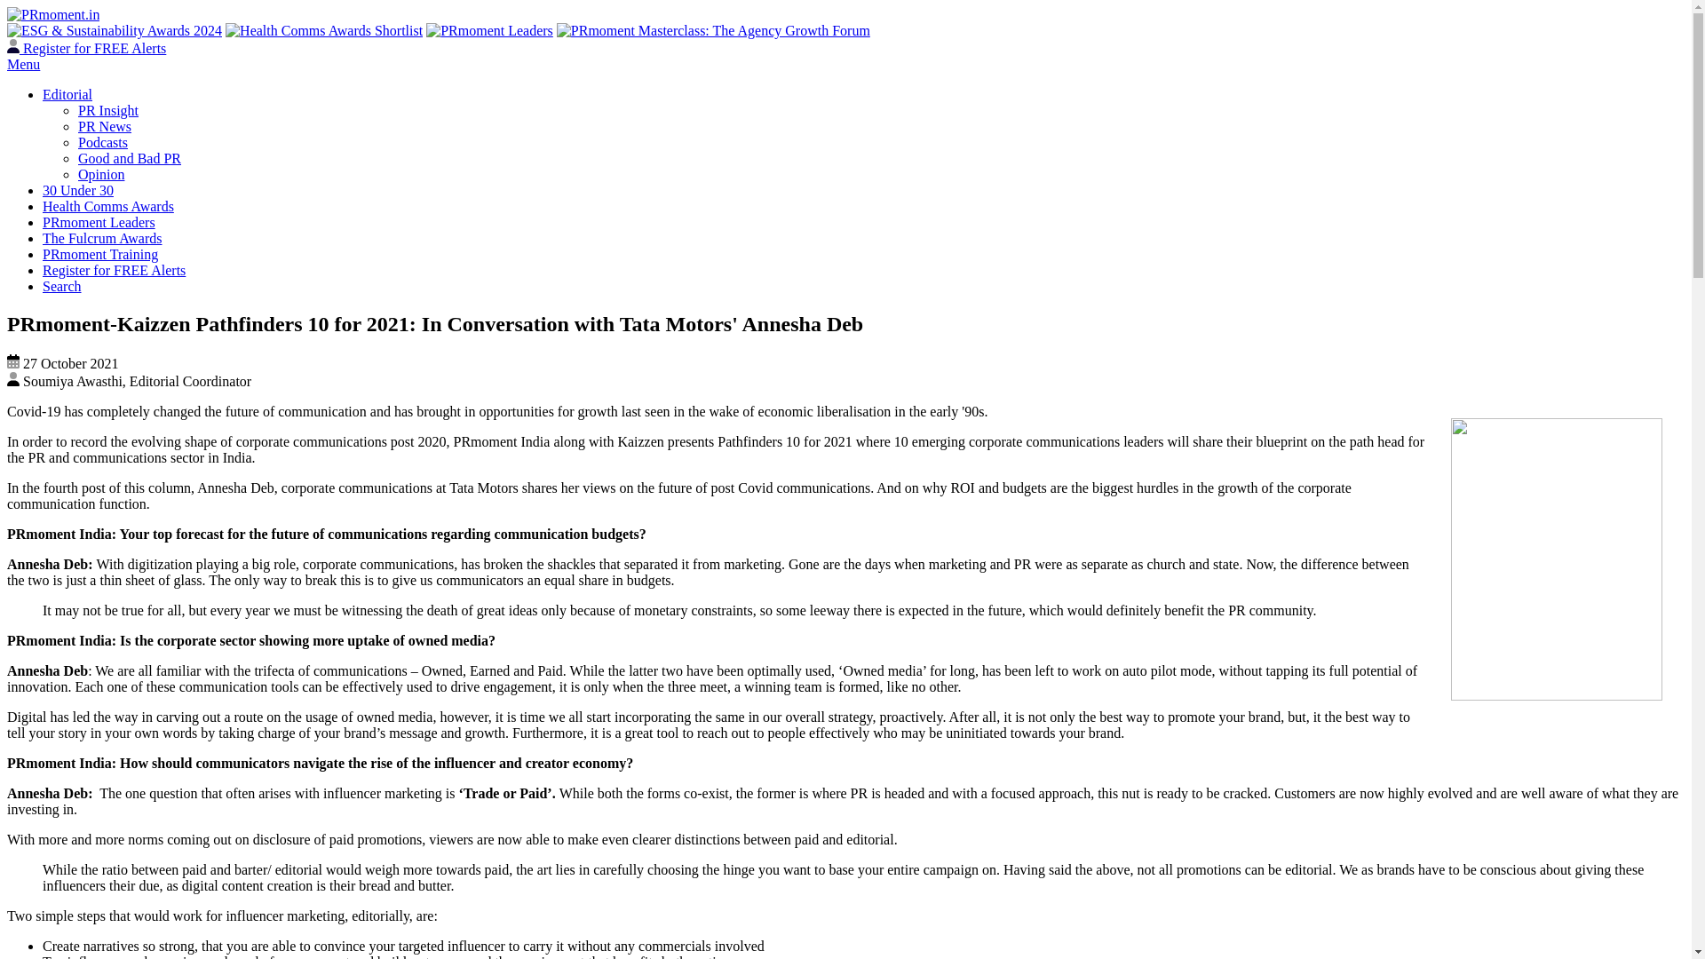 The height and width of the screenshot is (959, 1705). Describe the element at coordinates (101, 174) in the screenshot. I see `Opinion` at that location.